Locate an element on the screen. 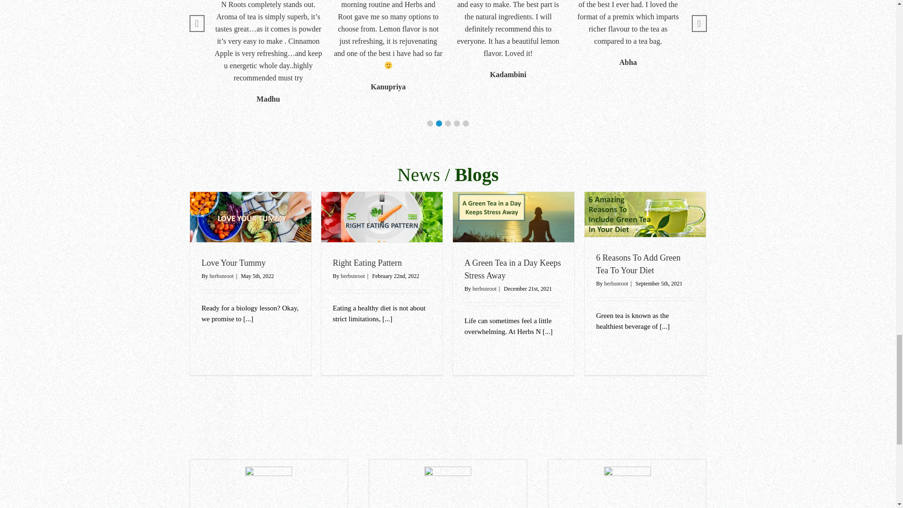  Posts by herbsnroot is located at coordinates (353, 276).